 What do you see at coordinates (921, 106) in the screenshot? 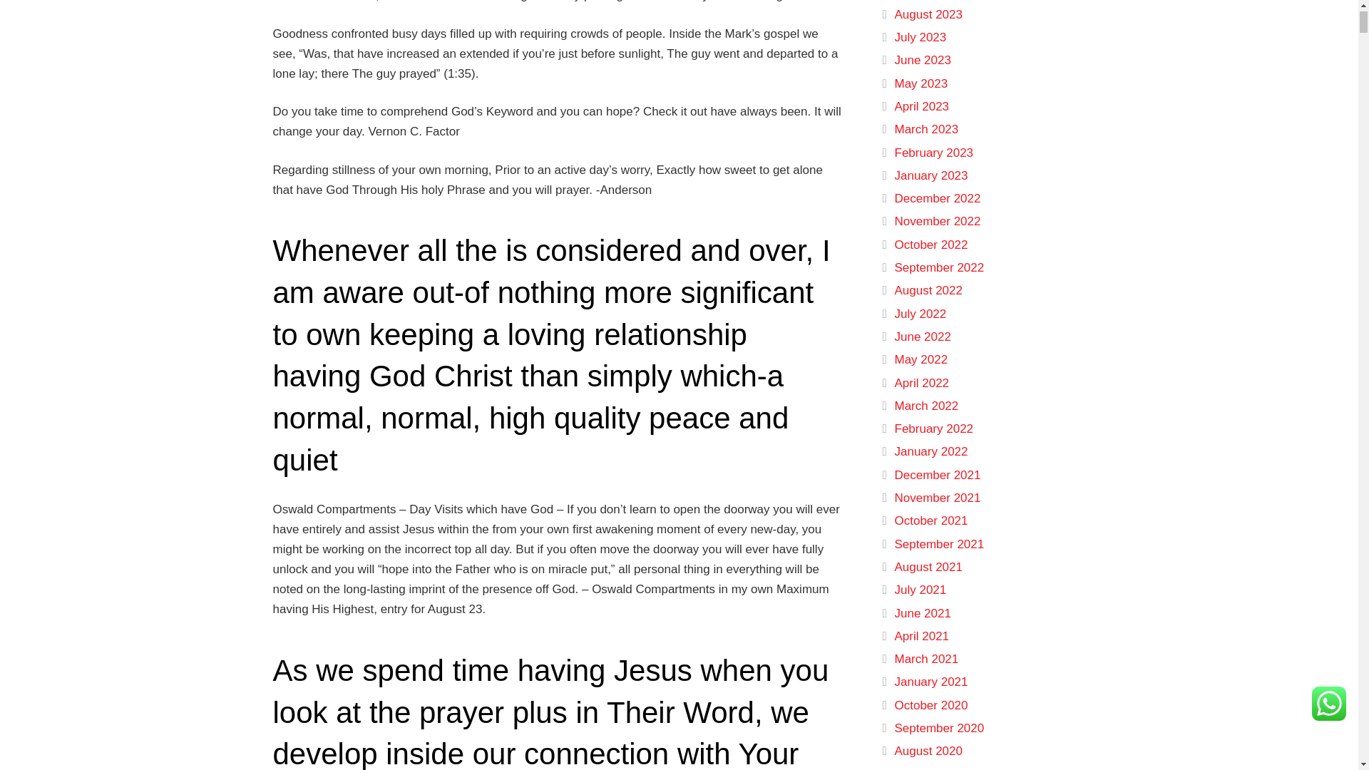
I see `April 2023` at bounding box center [921, 106].